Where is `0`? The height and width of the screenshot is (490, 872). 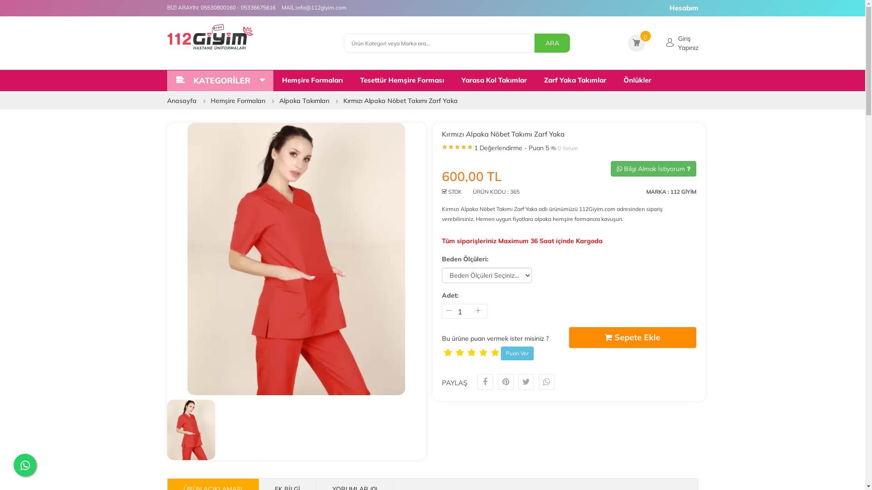
0 is located at coordinates (646, 36).